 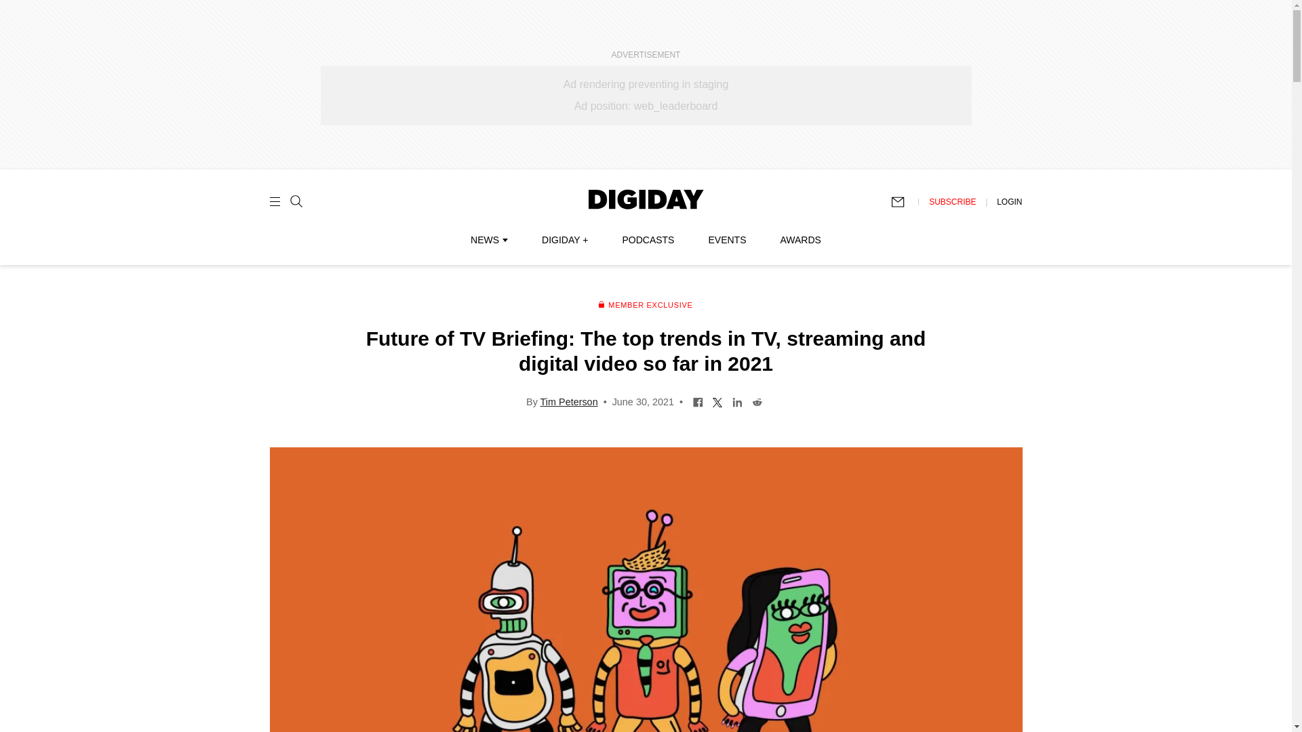 What do you see at coordinates (757, 401) in the screenshot?
I see `Share on Reddit` at bounding box center [757, 401].